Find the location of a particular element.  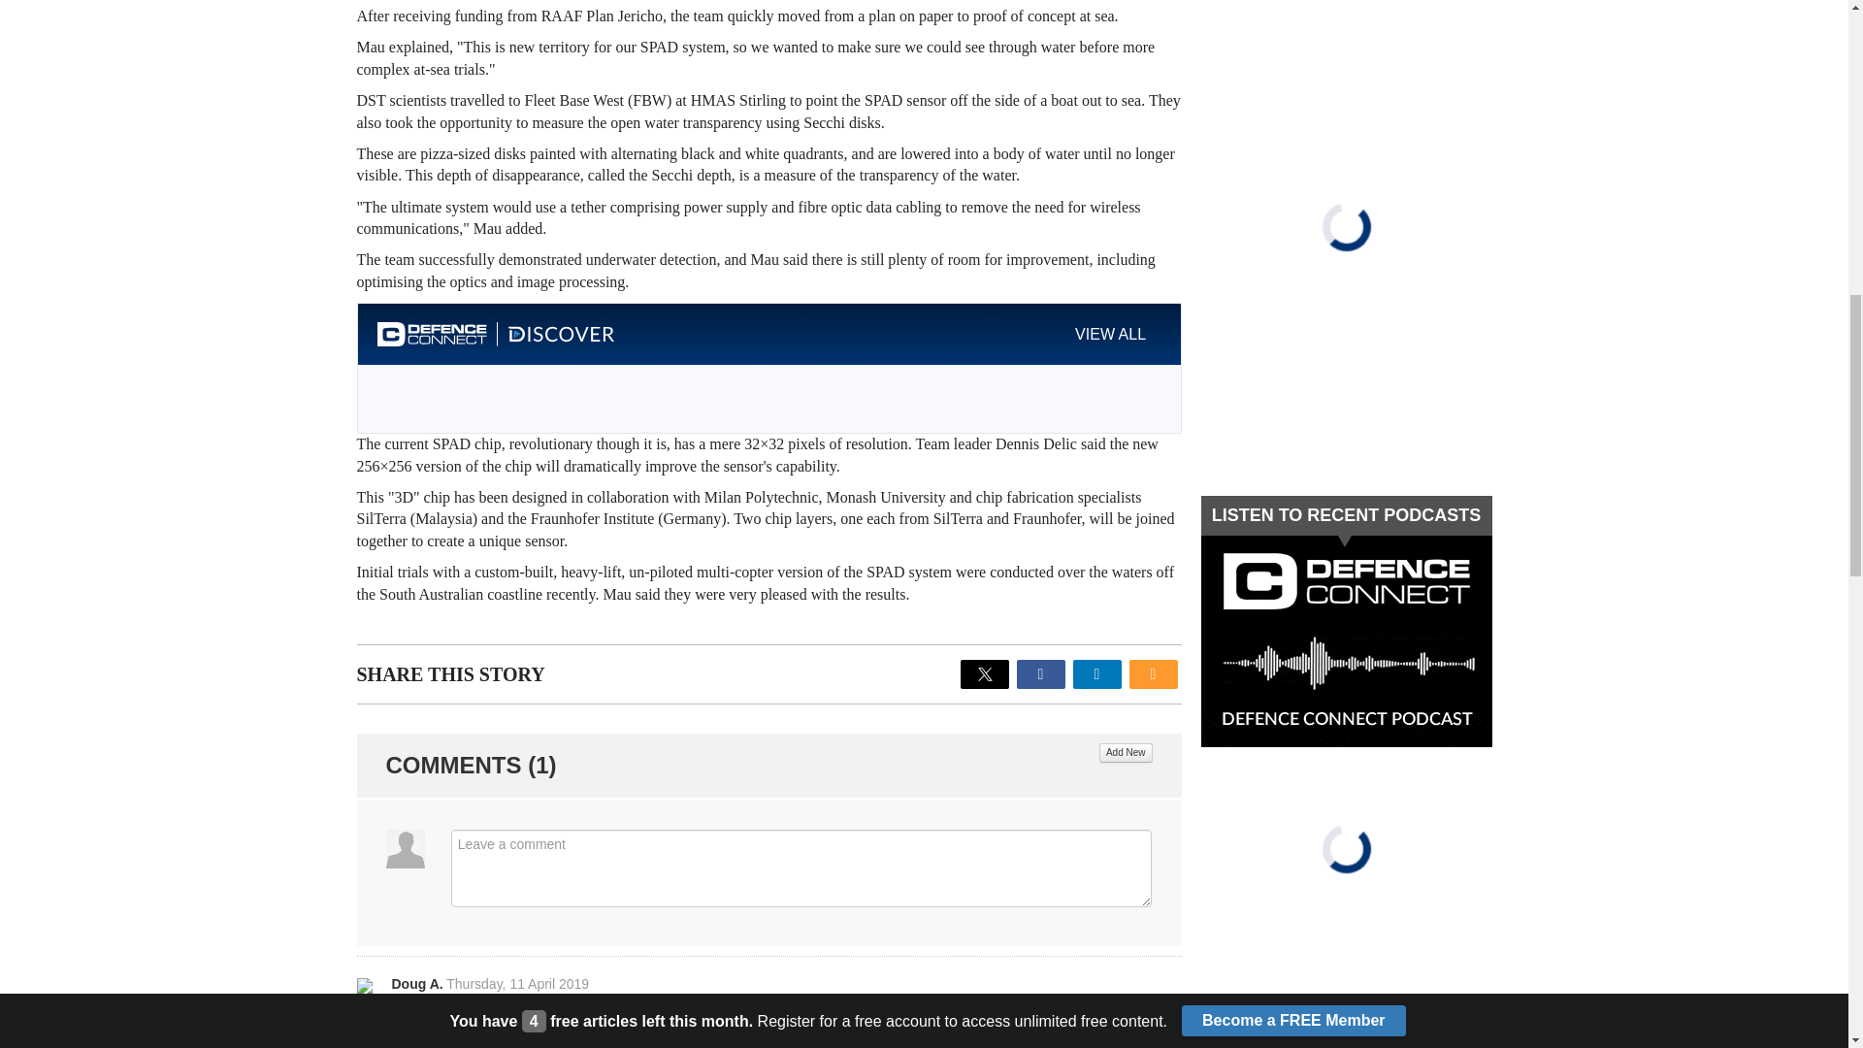

Add New is located at coordinates (1126, 753).